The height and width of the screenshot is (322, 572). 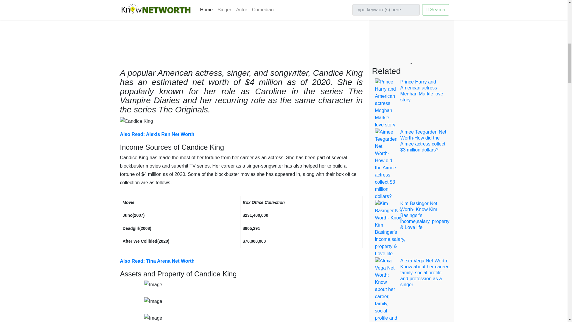 I want to click on Also Read: Tina Arena Net Worth, so click(x=157, y=261).